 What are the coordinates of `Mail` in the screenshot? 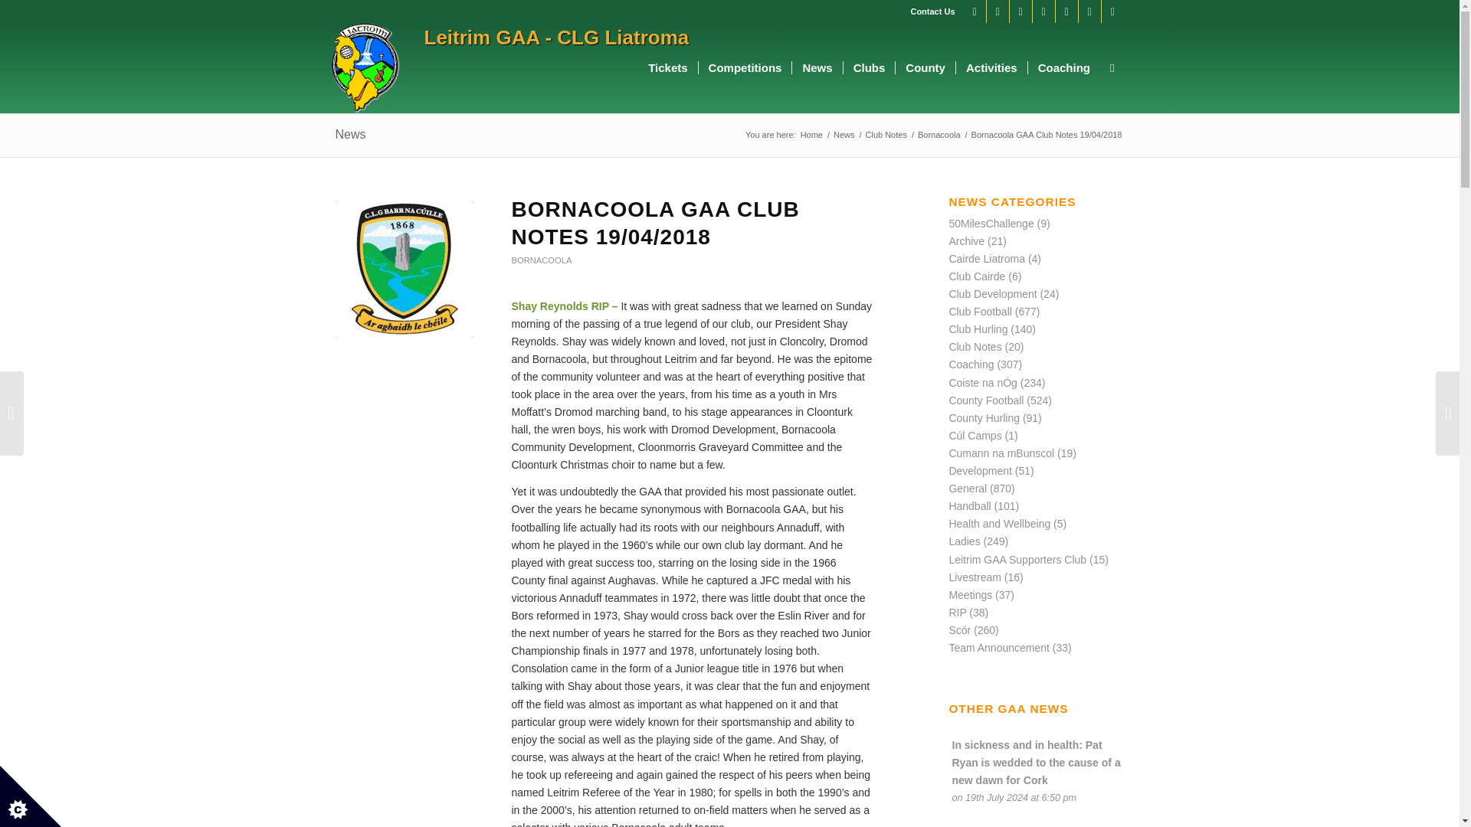 It's located at (1089, 11).